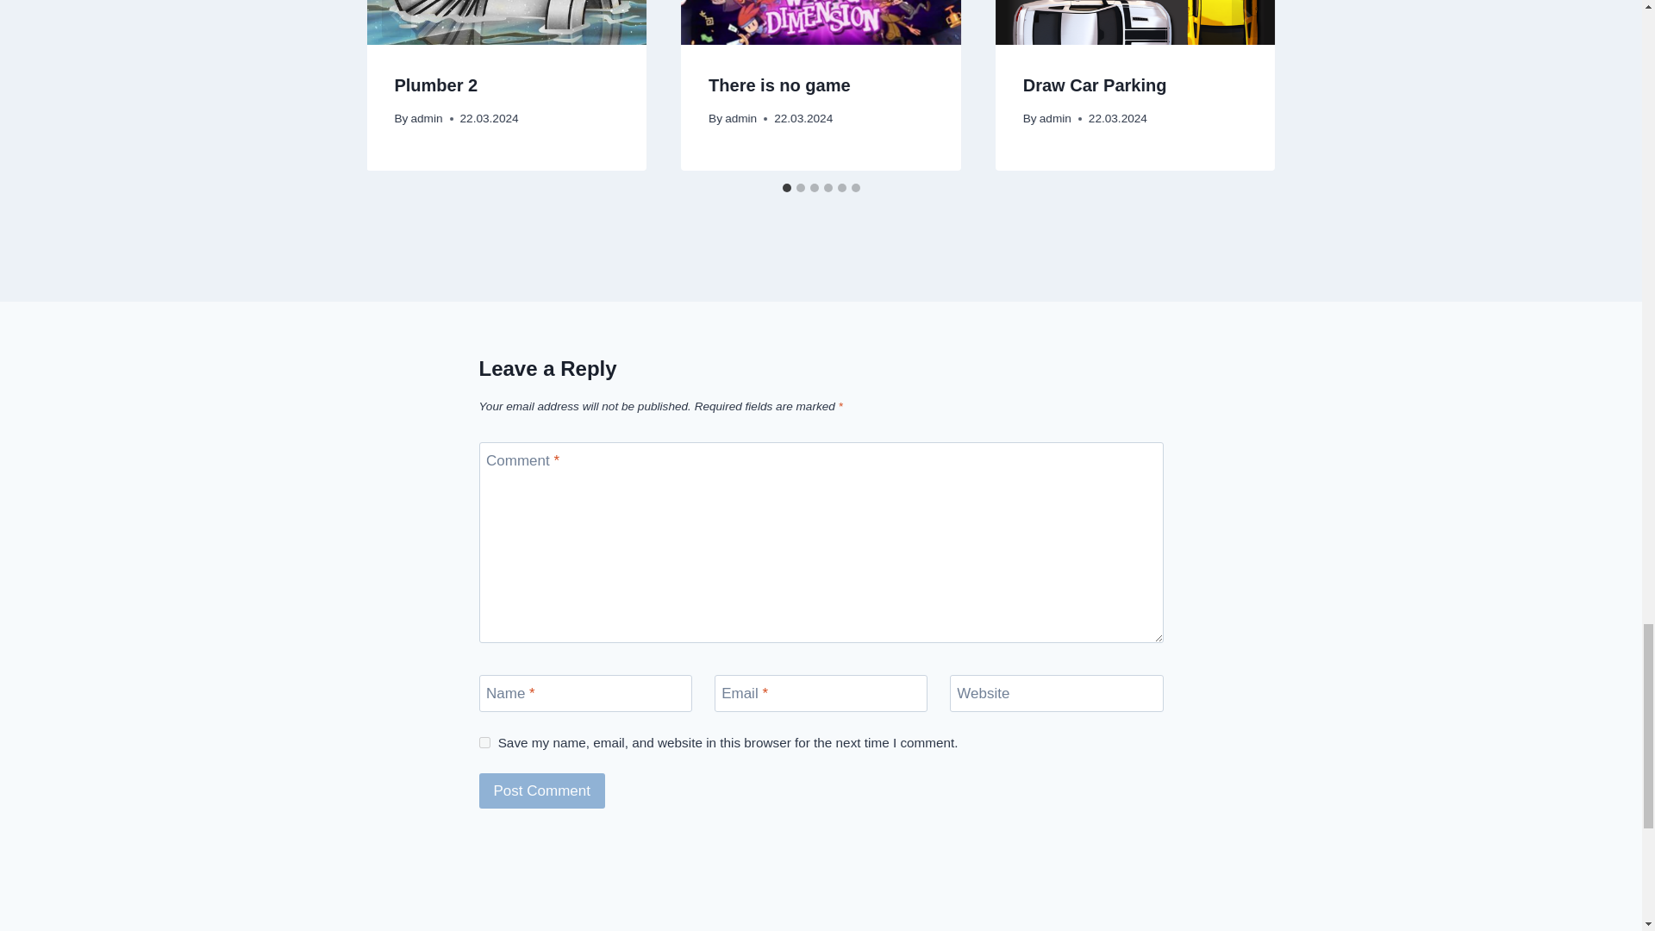 This screenshot has width=1655, height=931. Describe the element at coordinates (542, 791) in the screenshot. I see `Post Comment` at that location.